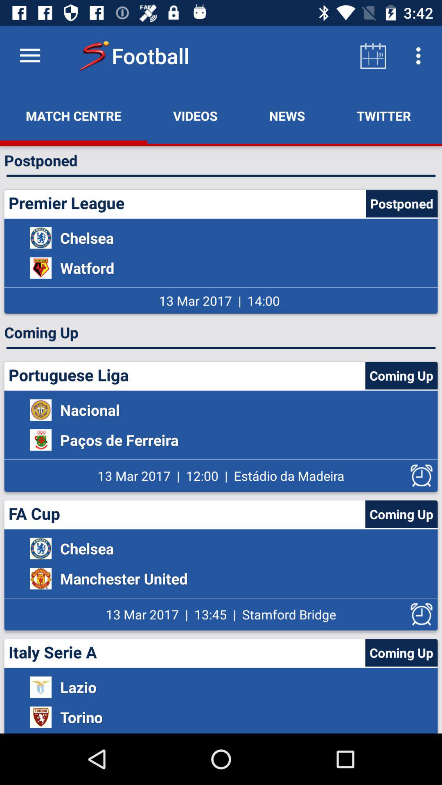 This screenshot has height=785, width=442. I want to click on tap the icon above the postponed item, so click(74, 116).